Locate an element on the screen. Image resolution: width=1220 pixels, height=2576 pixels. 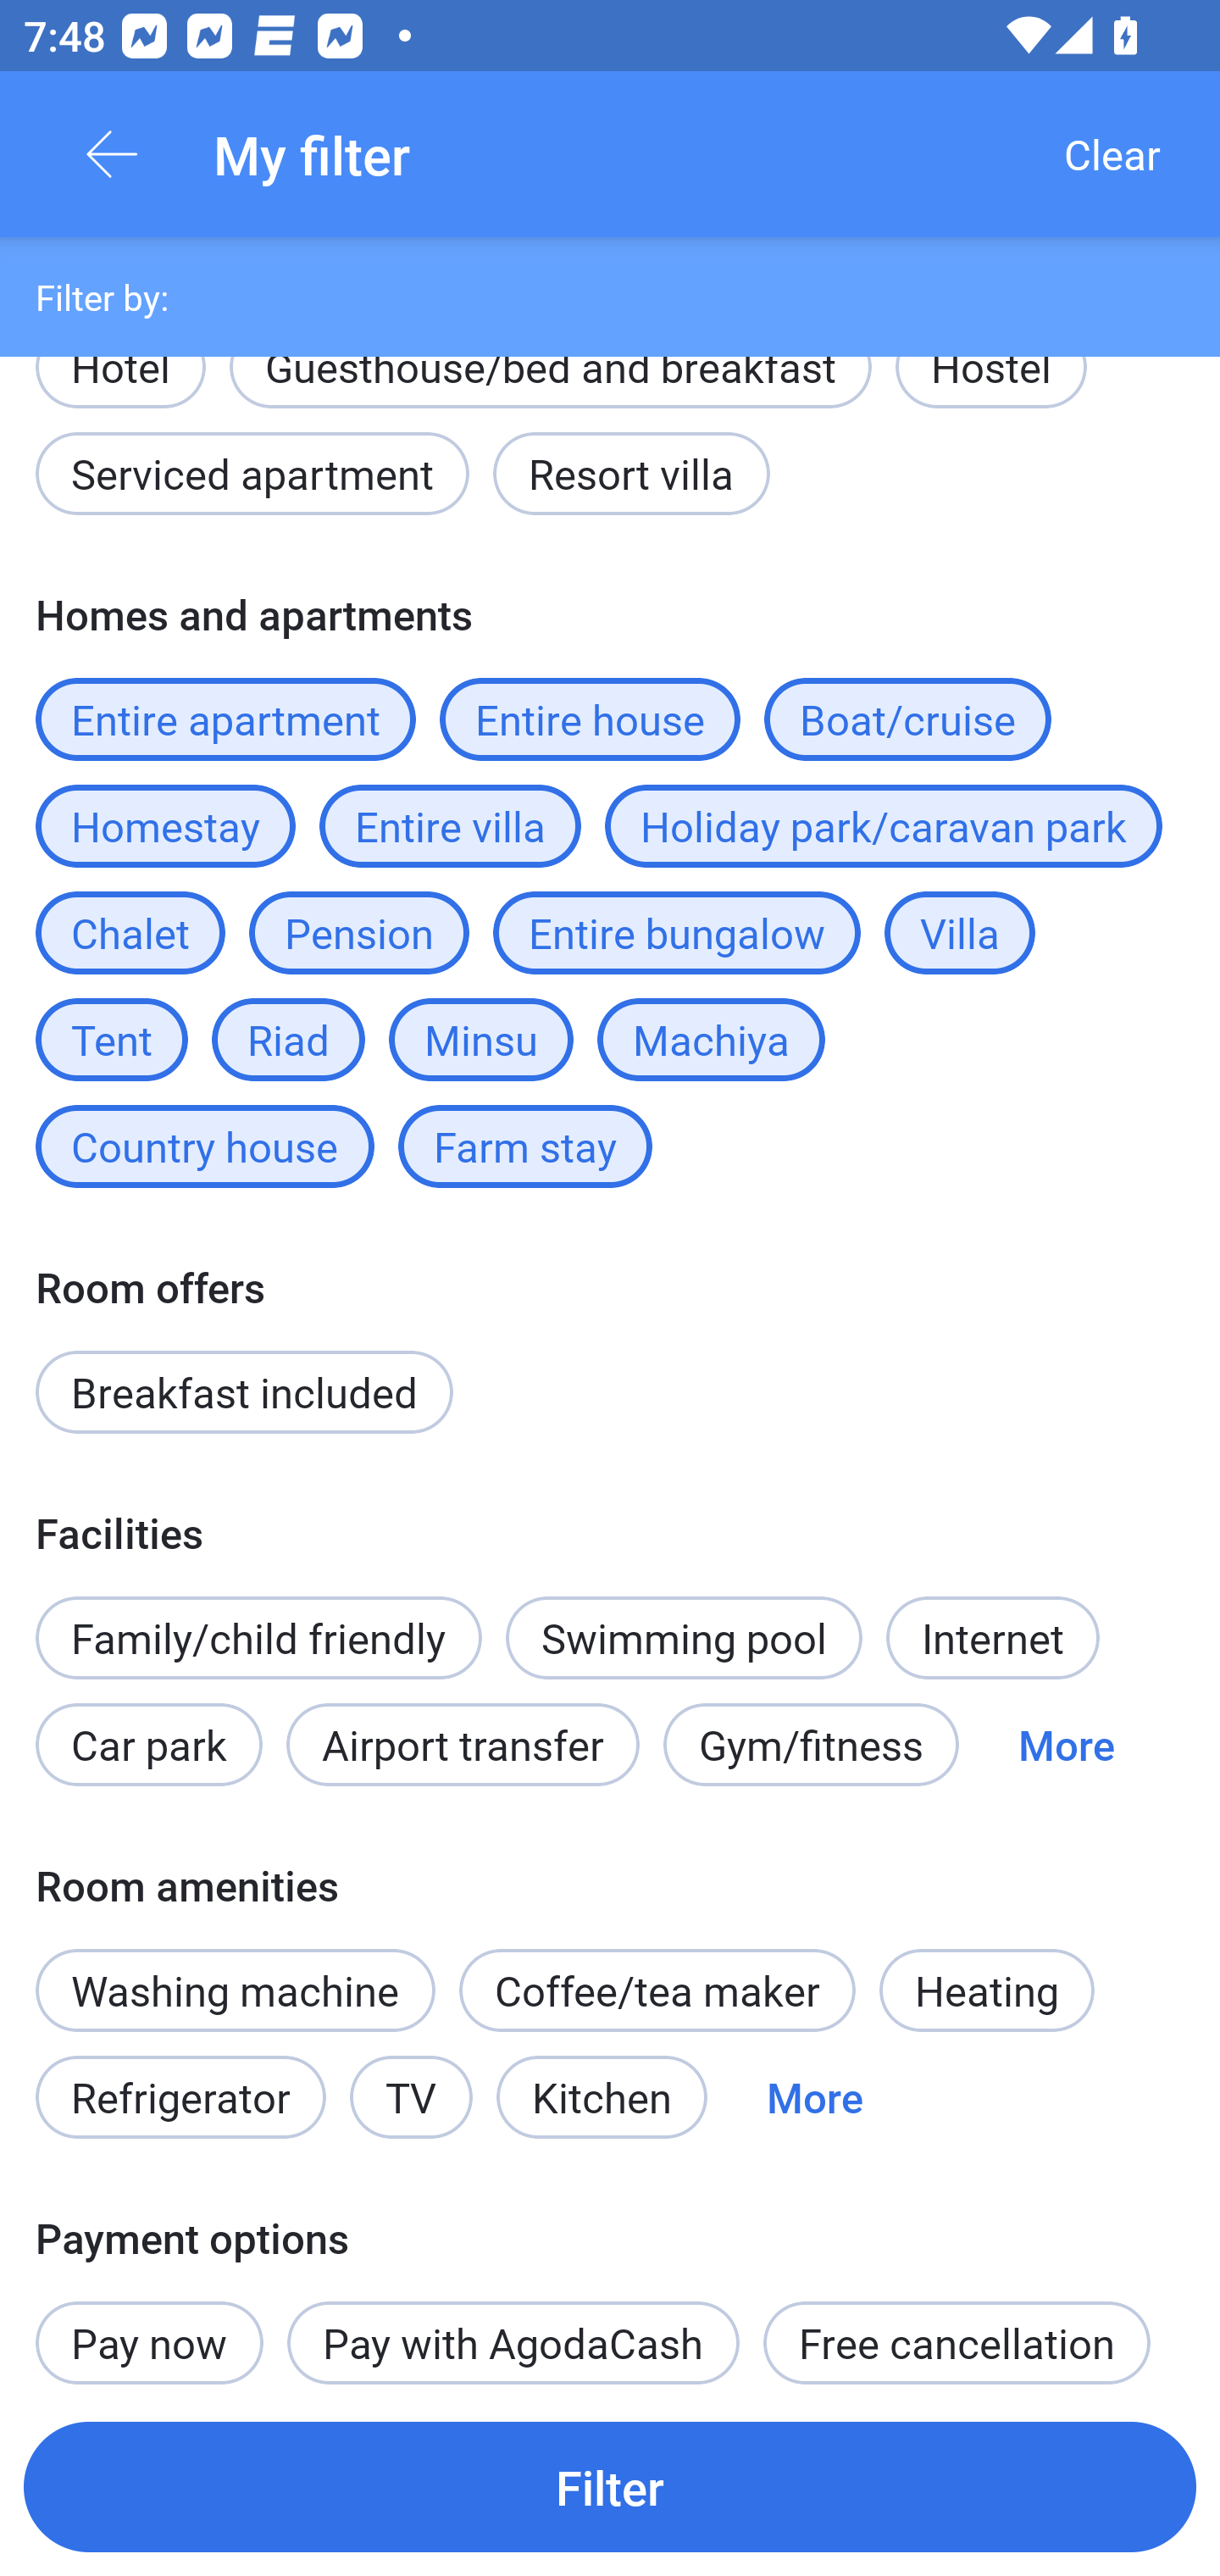
Resort villa is located at coordinates (630, 474).